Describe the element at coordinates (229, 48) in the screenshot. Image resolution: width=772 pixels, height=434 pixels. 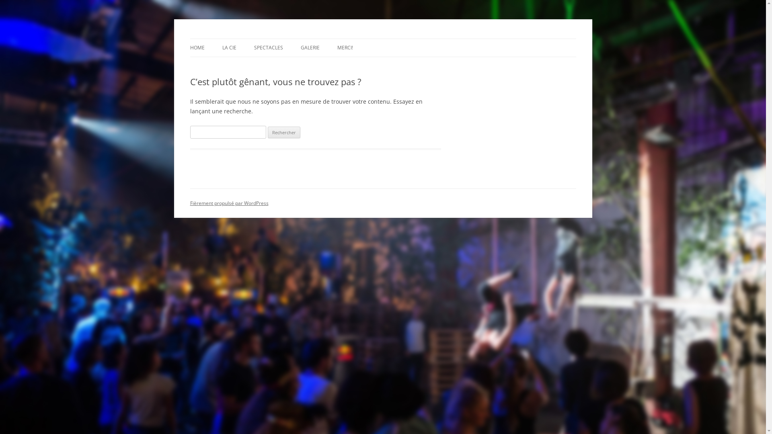
I see `LA CIE` at that location.